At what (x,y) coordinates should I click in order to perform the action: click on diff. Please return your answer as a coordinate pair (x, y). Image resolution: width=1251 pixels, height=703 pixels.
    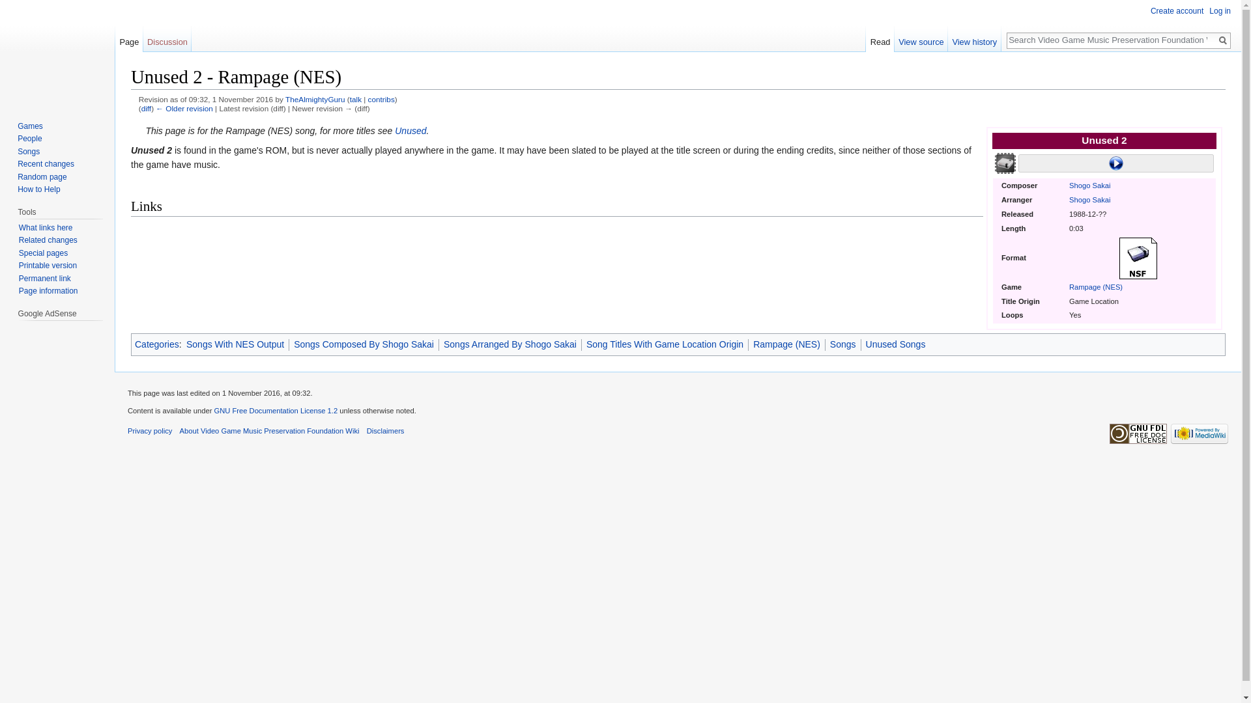
    Looking at the image, I should click on (146, 108).